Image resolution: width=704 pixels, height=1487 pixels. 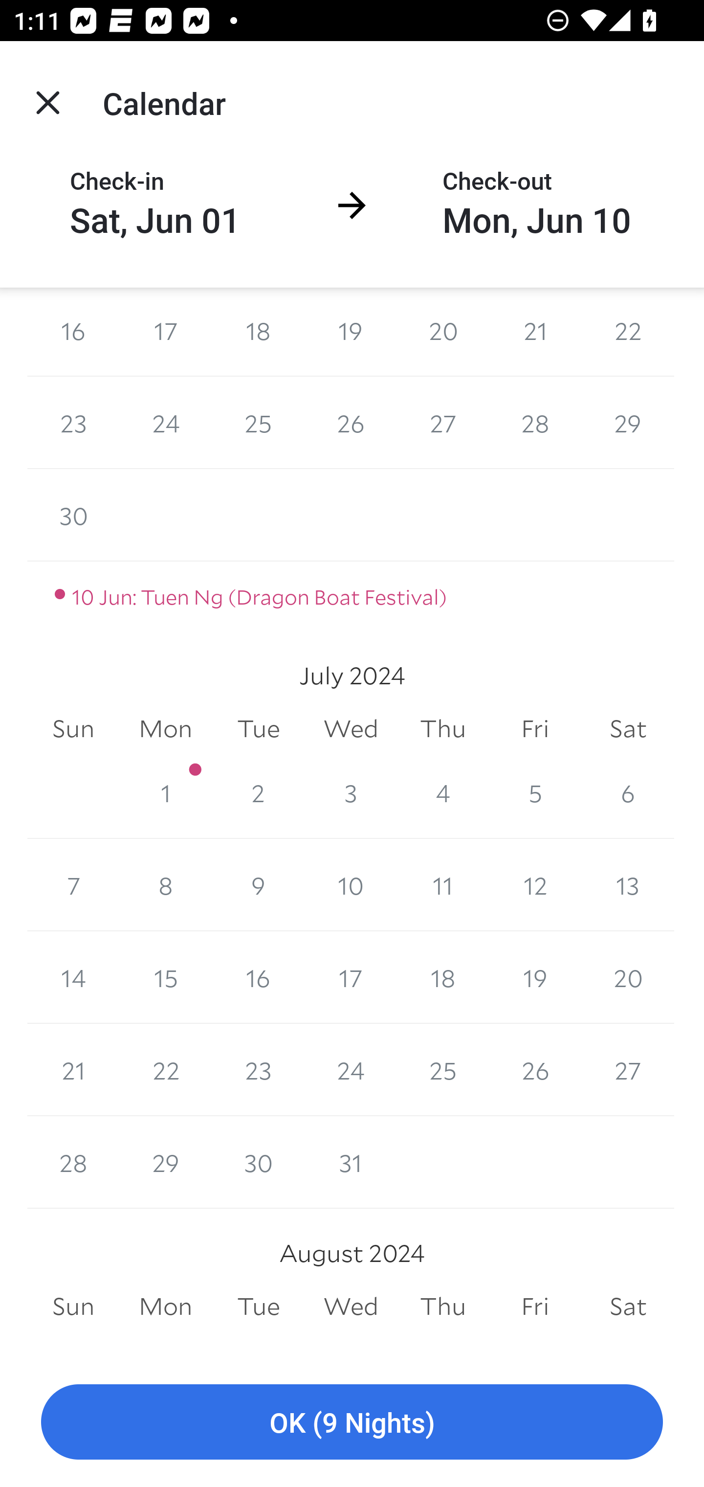 What do you see at coordinates (165, 332) in the screenshot?
I see `17 17 June 2024` at bounding box center [165, 332].